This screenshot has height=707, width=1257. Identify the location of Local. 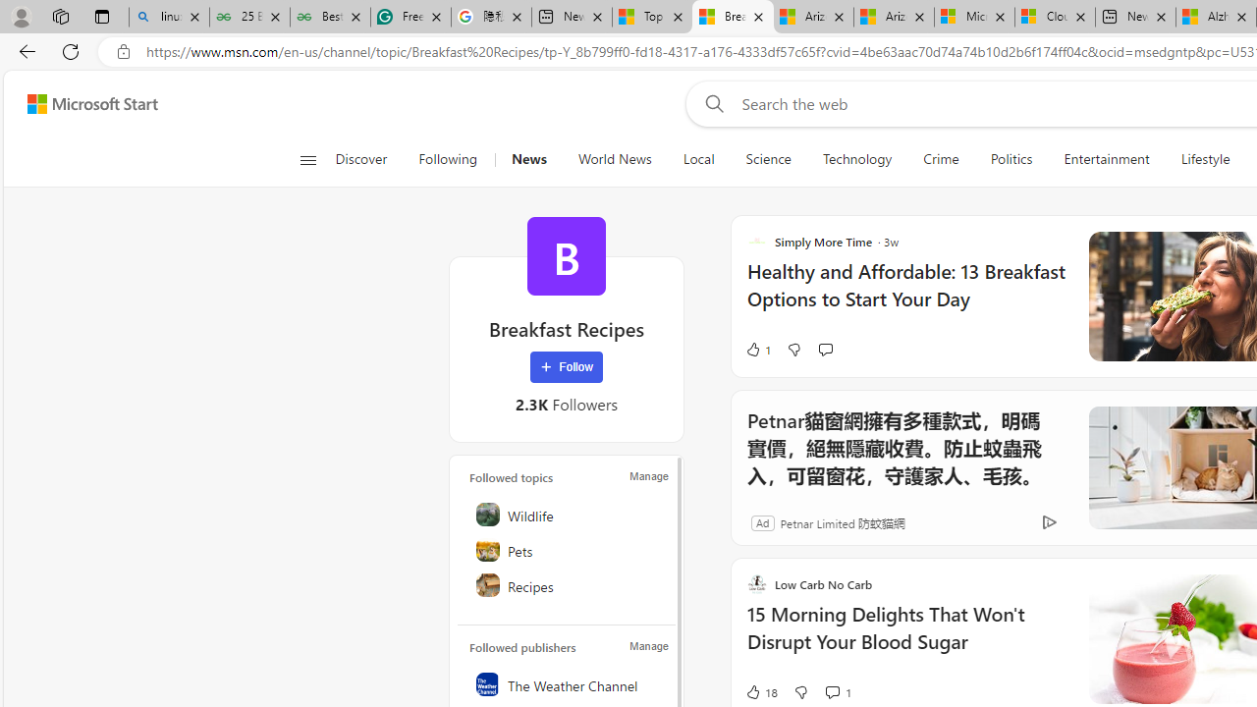
(699, 159).